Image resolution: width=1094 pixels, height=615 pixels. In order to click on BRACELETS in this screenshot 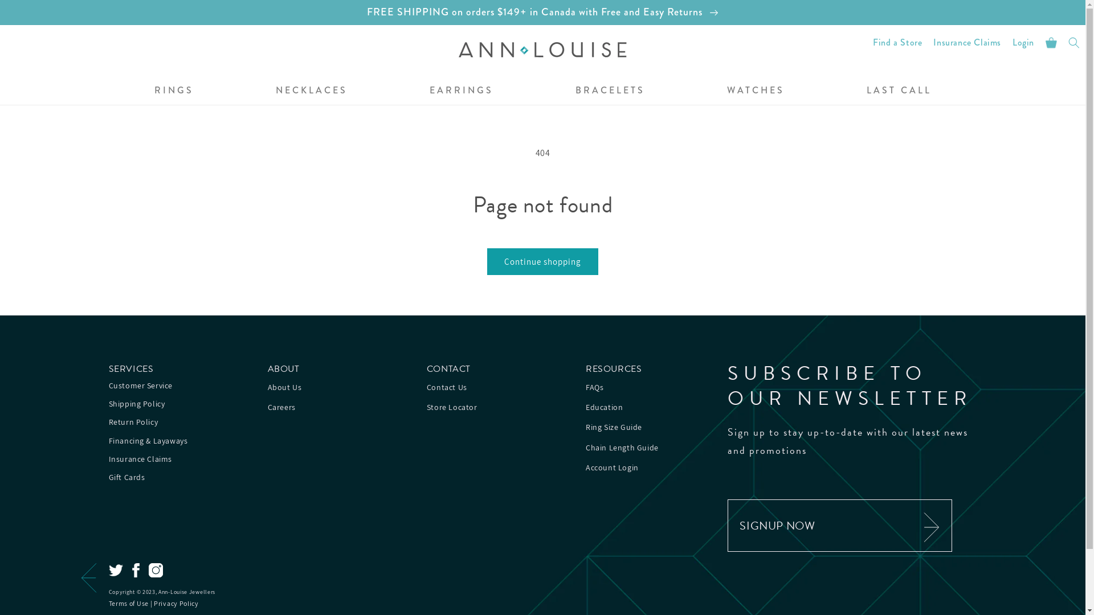, I will do `click(610, 91)`.